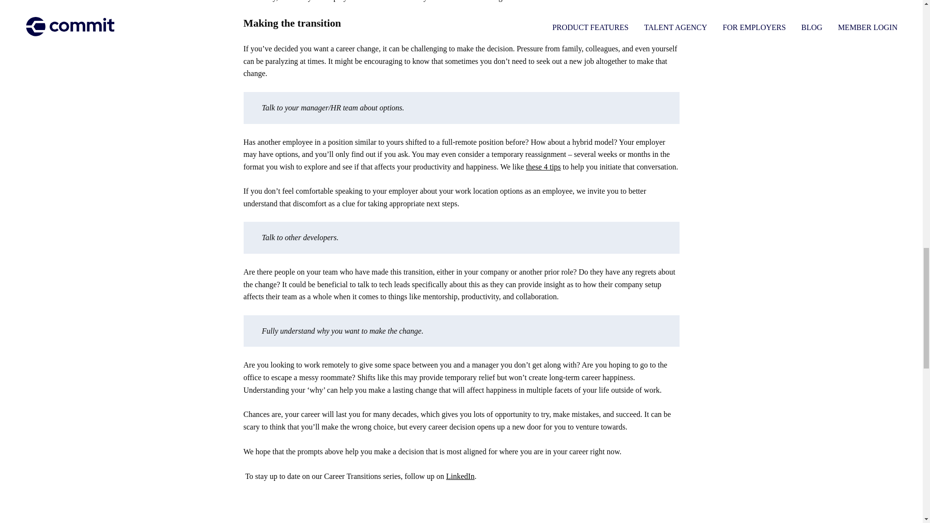  Describe the element at coordinates (460, 477) in the screenshot. I see `LinkedIn` at that location.